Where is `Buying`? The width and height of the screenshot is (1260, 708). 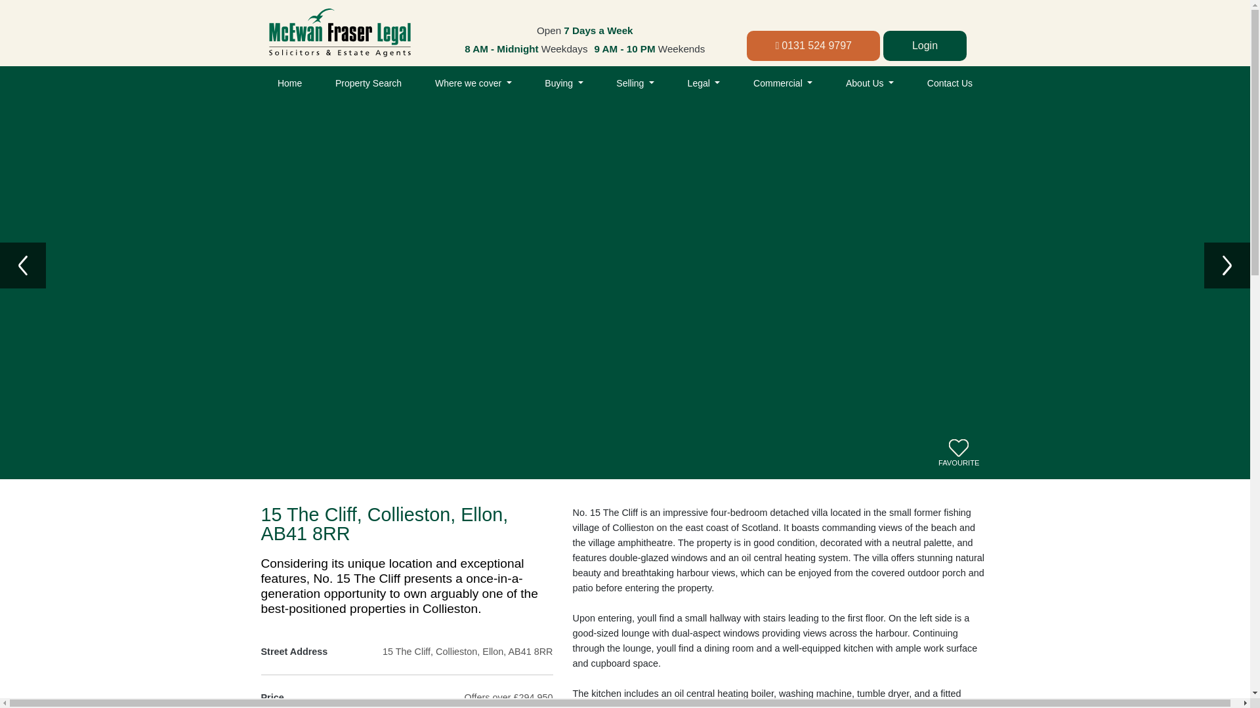 Buying is located at coordinates (563, 84).